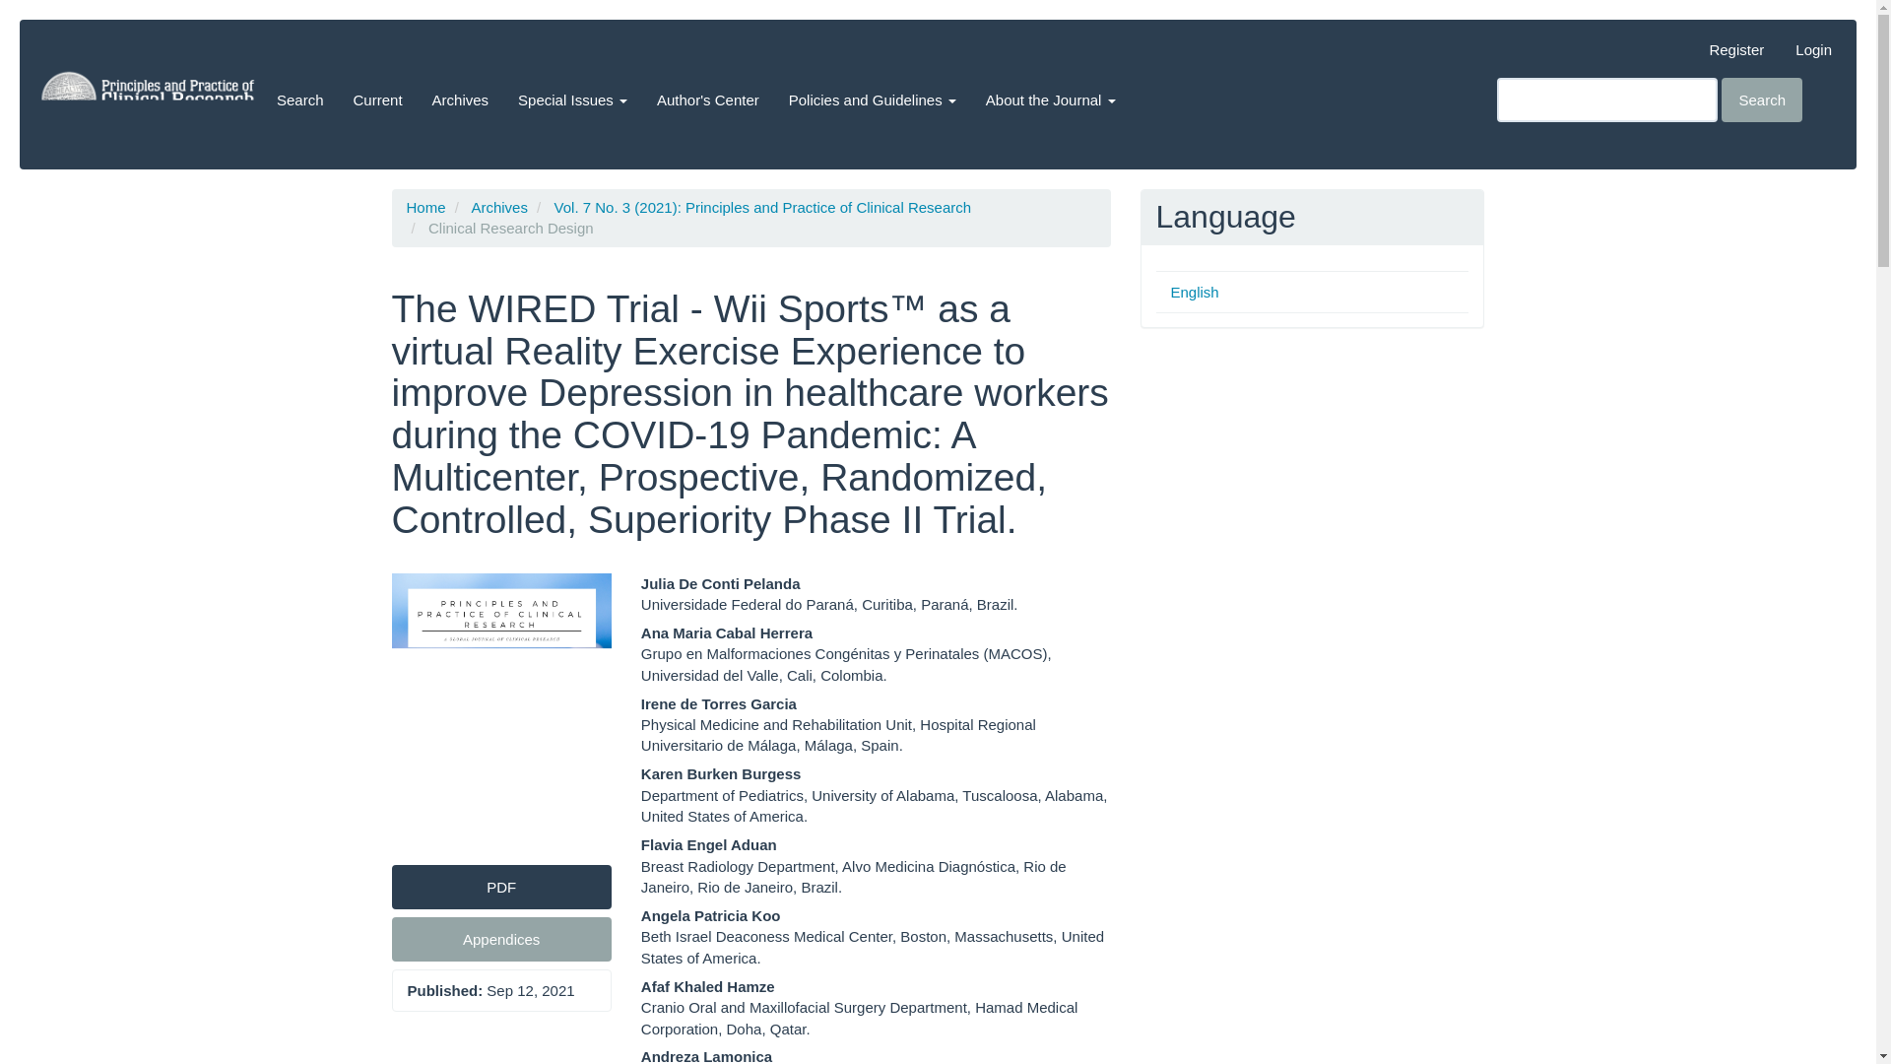  What do you see at coordinates (461, 99) in the screenshot?
I see `Archives` at bounding box center [461, 99].